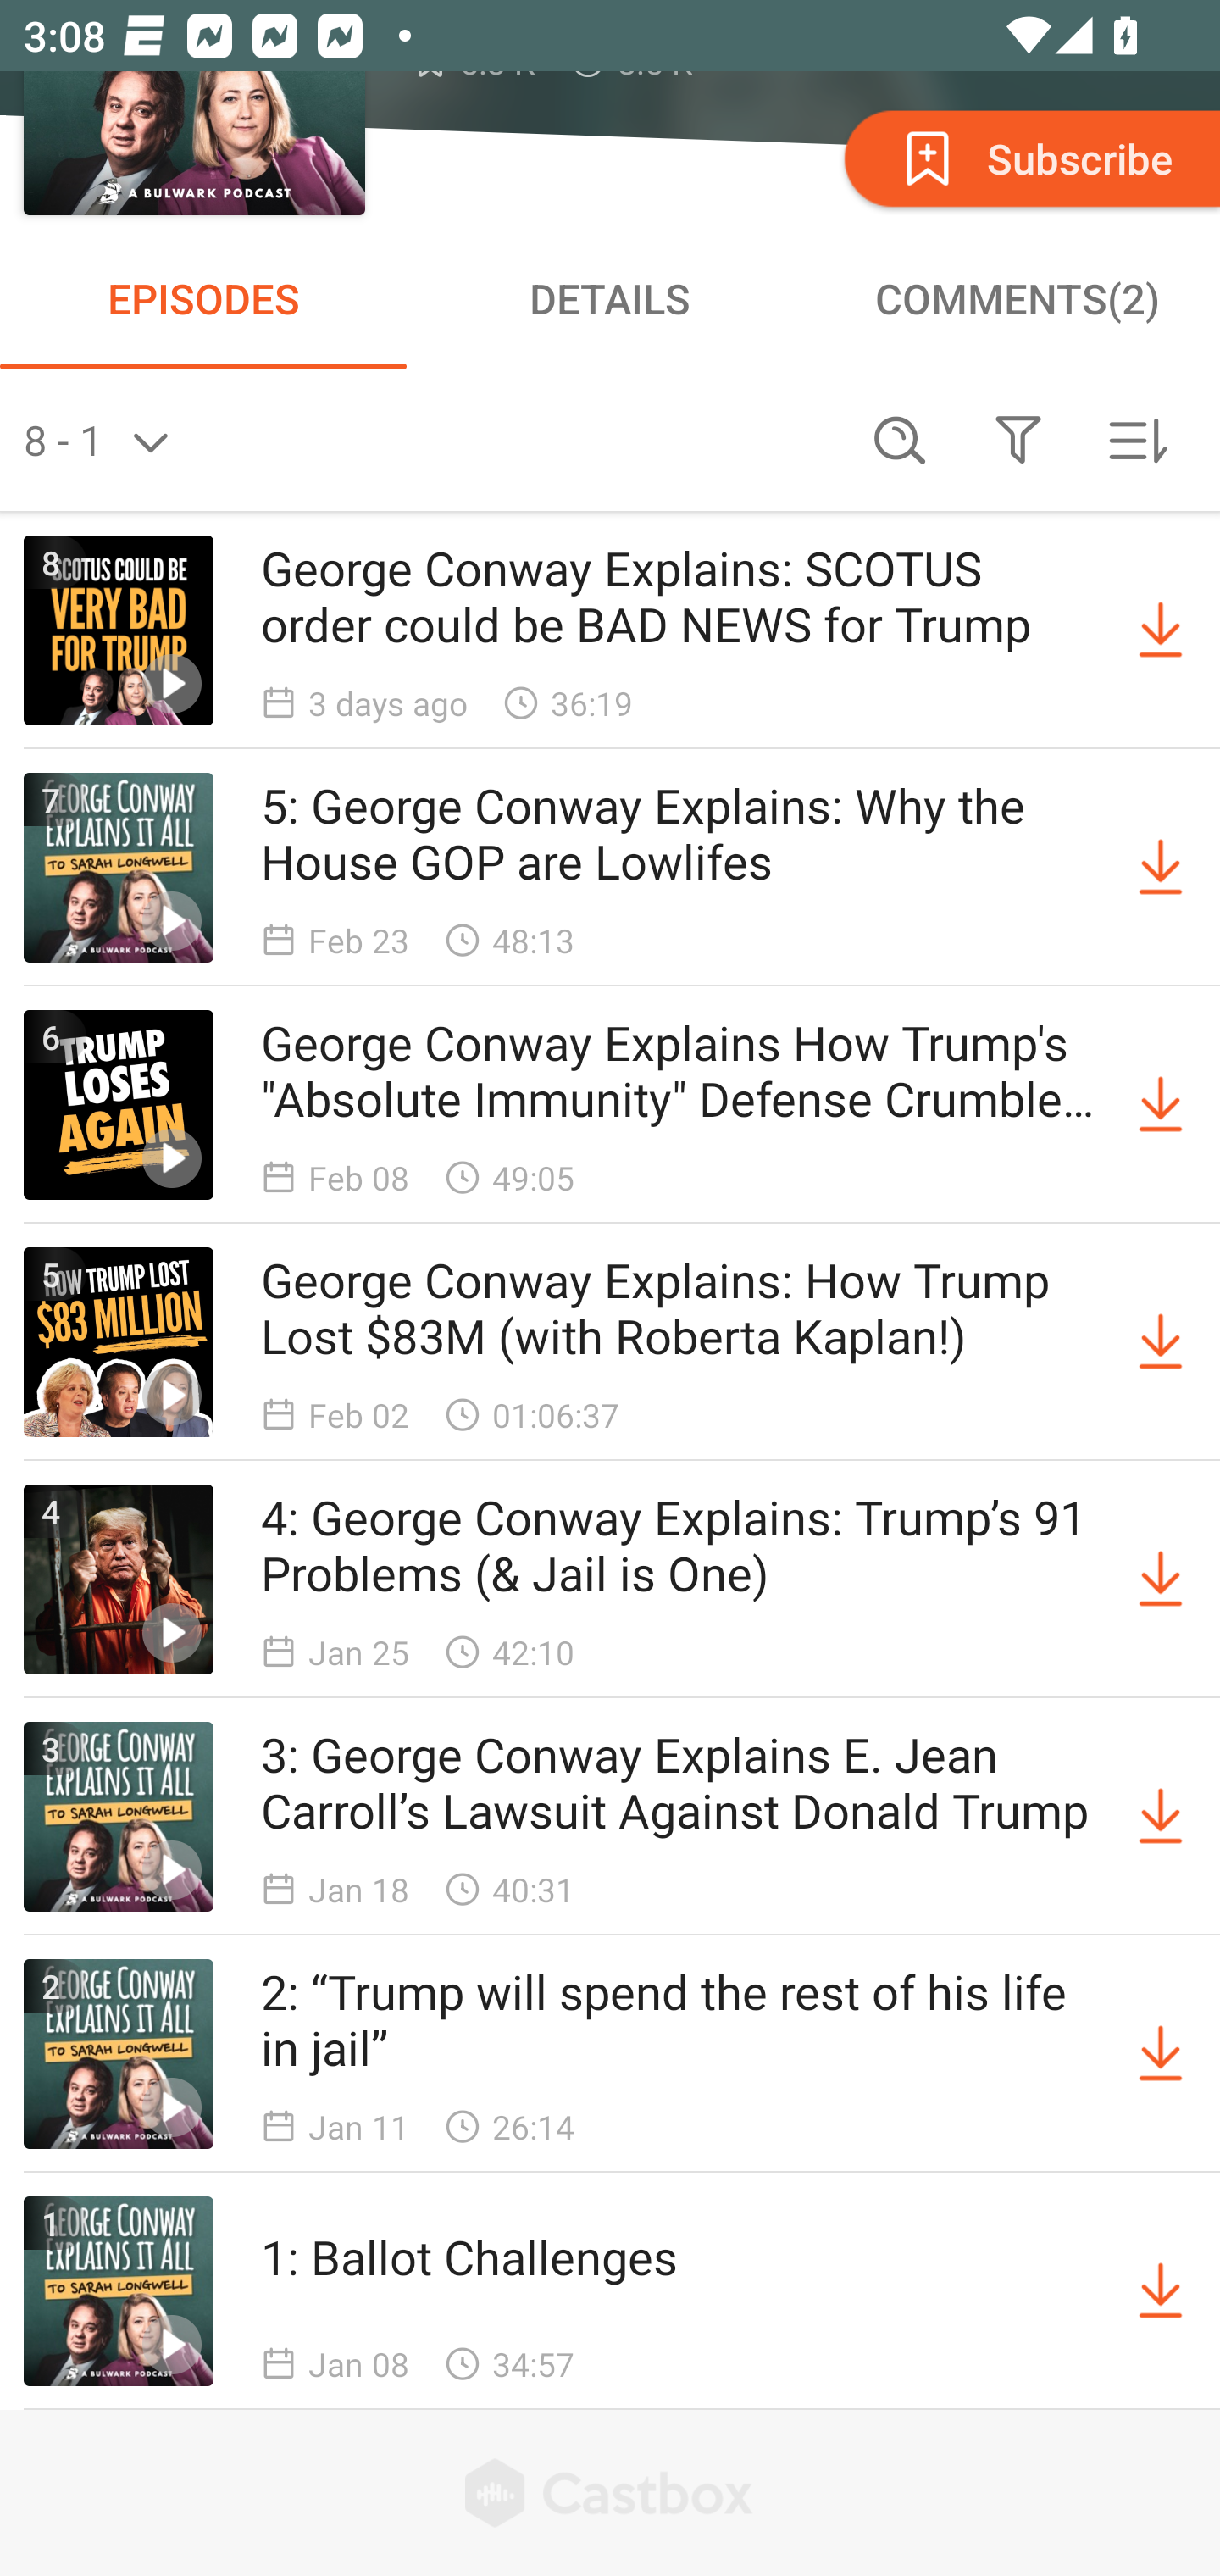 The image size is (1220, 2576). What do you see at coordinates (432, 440) in the screenshot?
I see `8 - 1 ` at bounding box center [432, 440].